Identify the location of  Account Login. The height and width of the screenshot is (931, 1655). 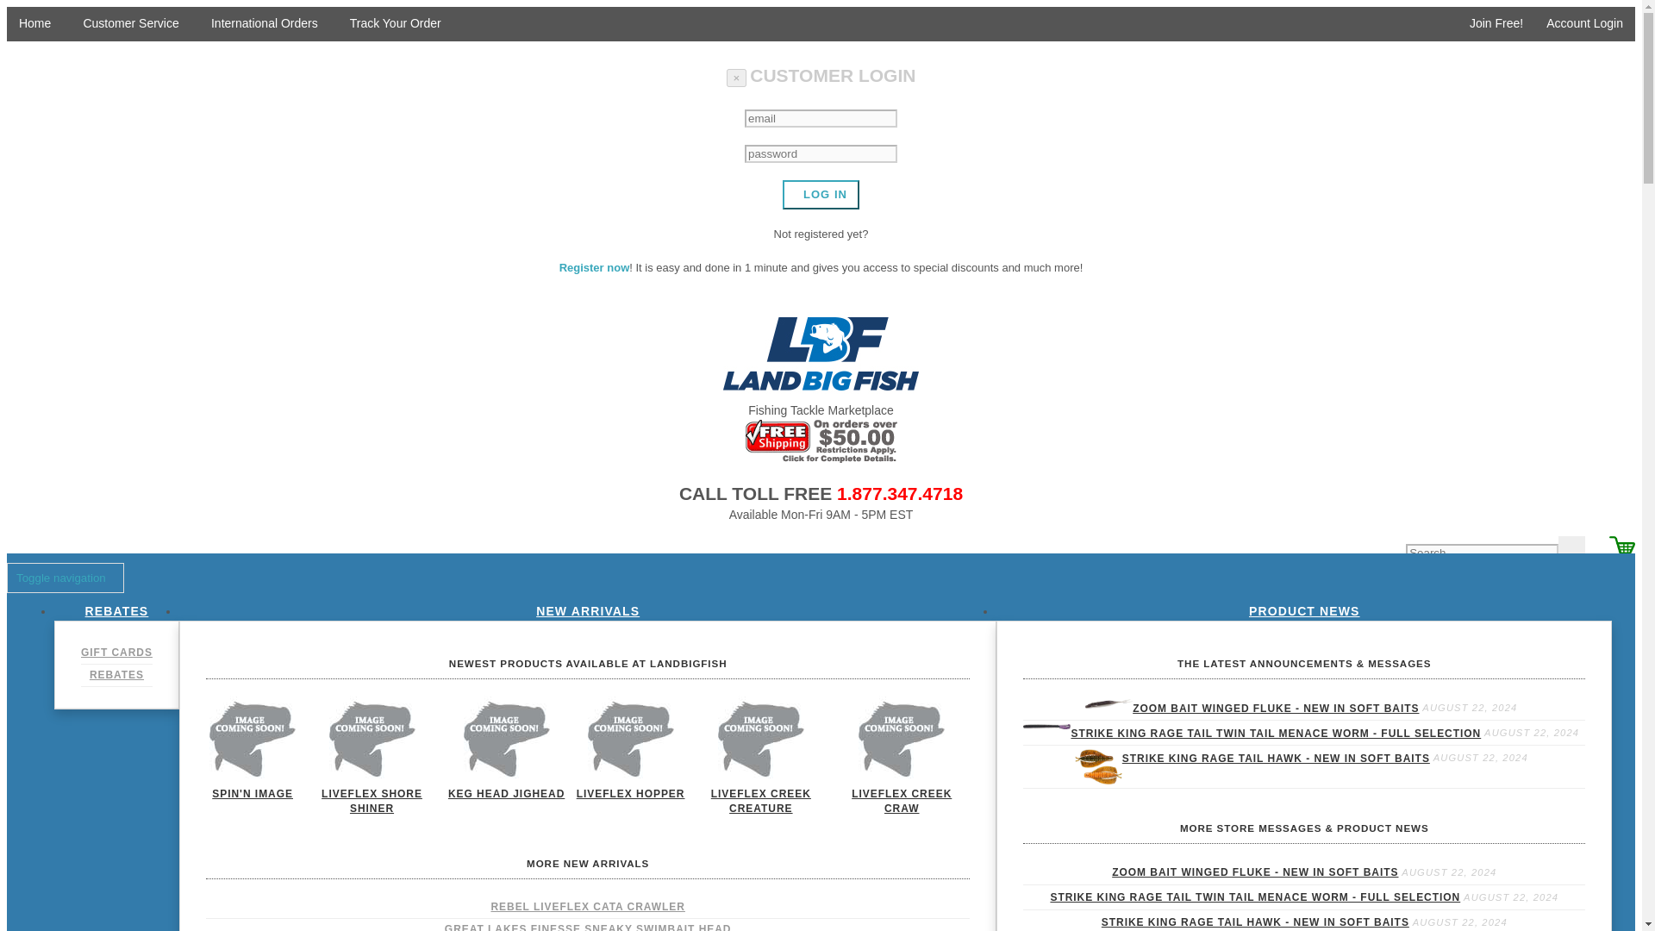
(1579, 24).